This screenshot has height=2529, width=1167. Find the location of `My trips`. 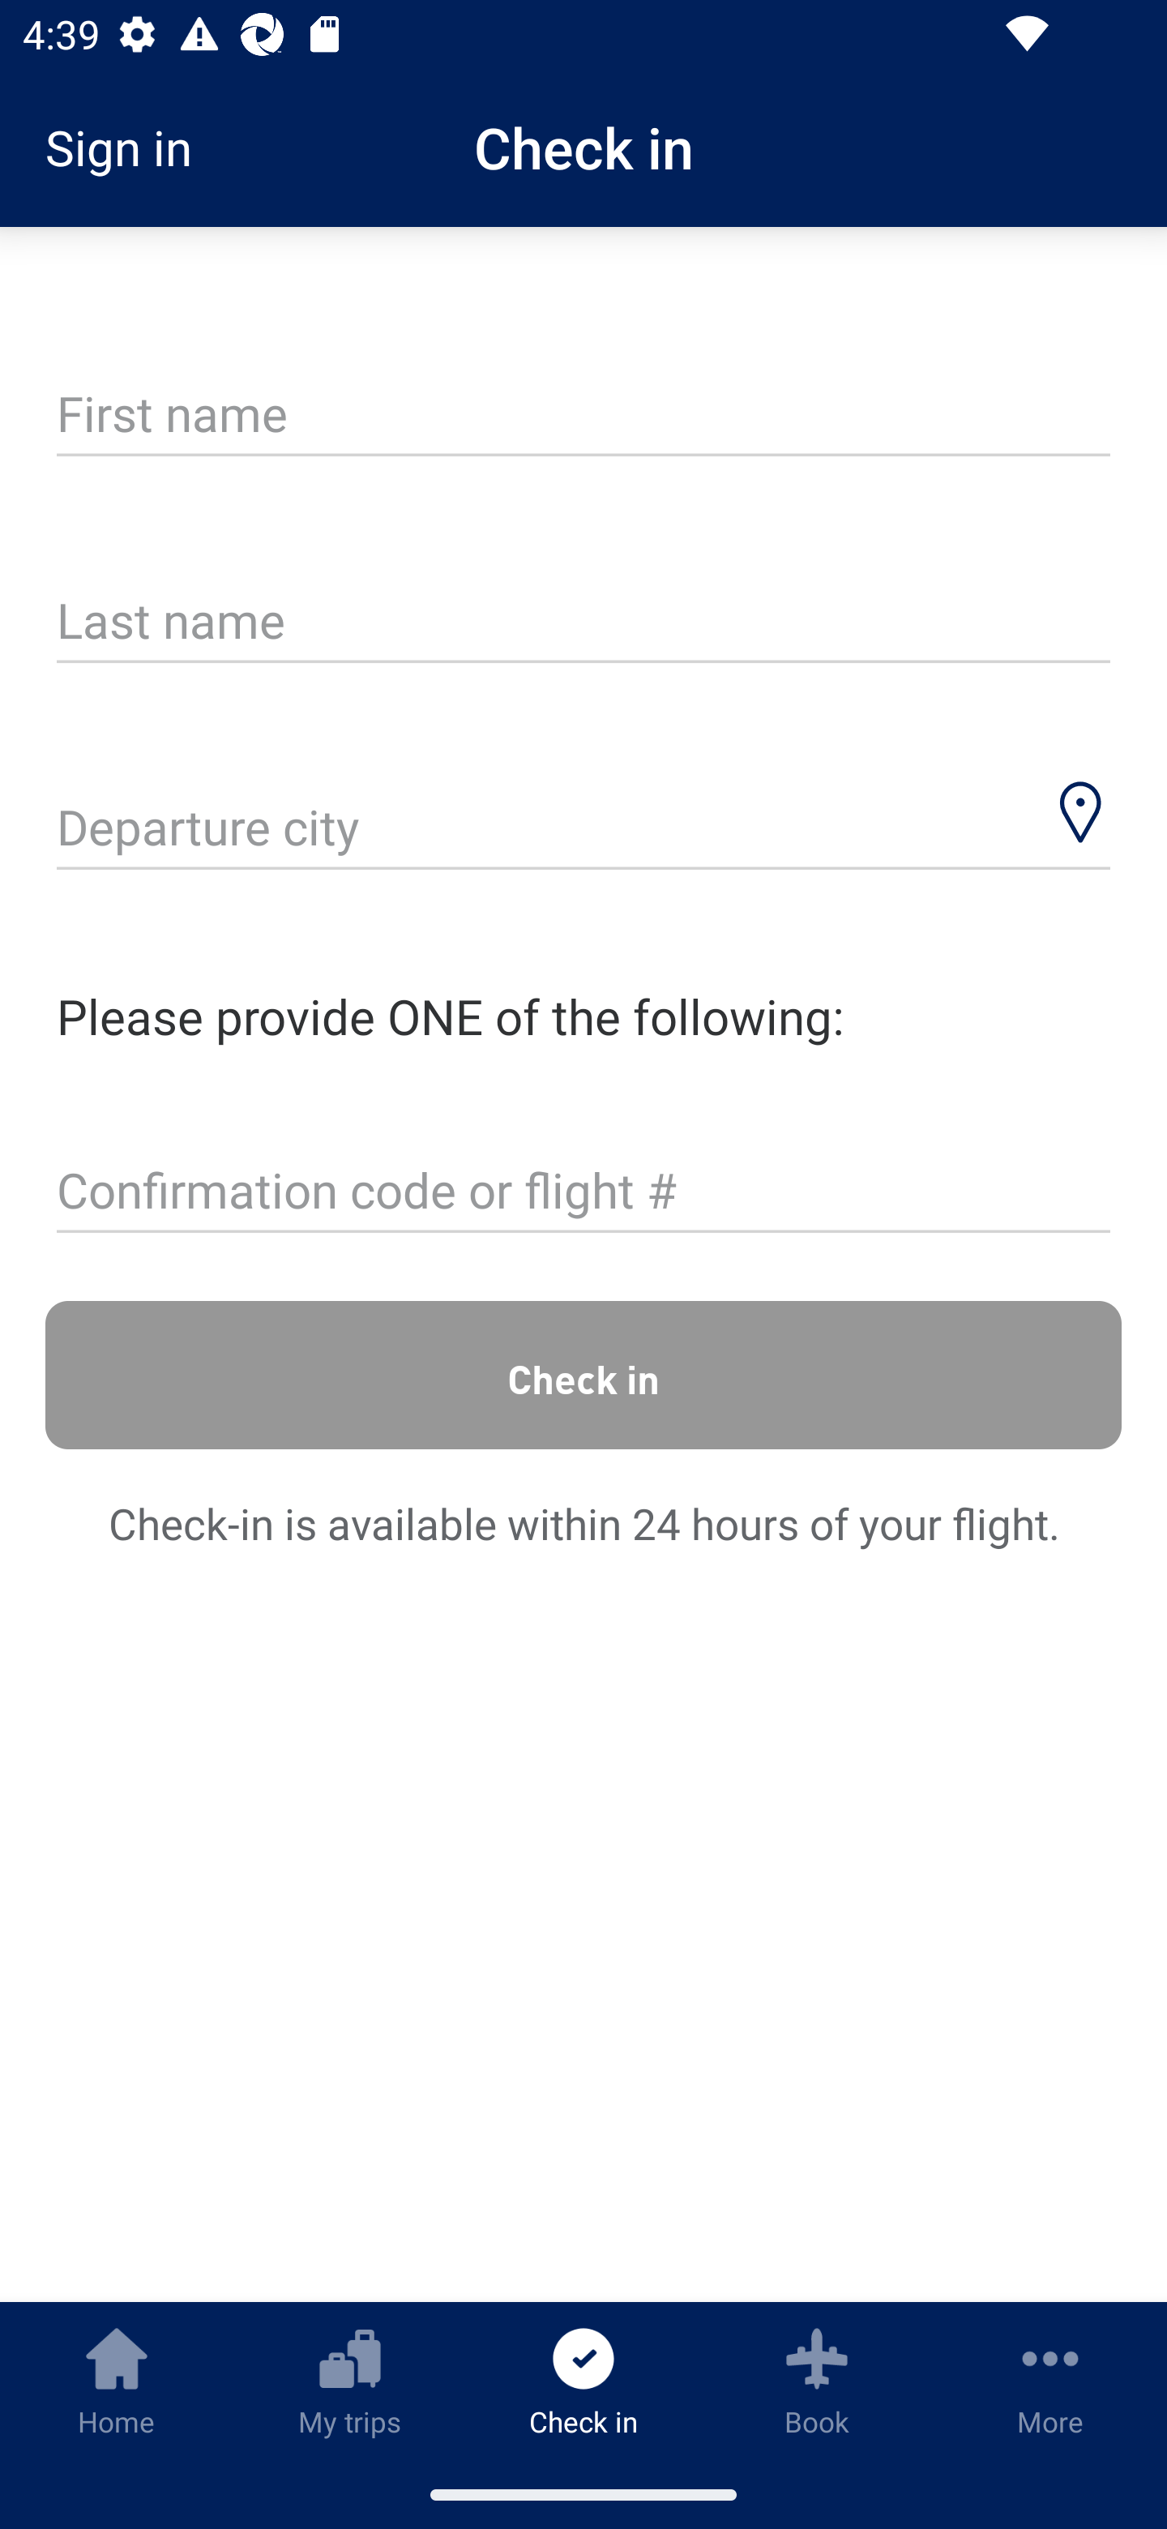

My trips is located at coordinates (350, 2381).